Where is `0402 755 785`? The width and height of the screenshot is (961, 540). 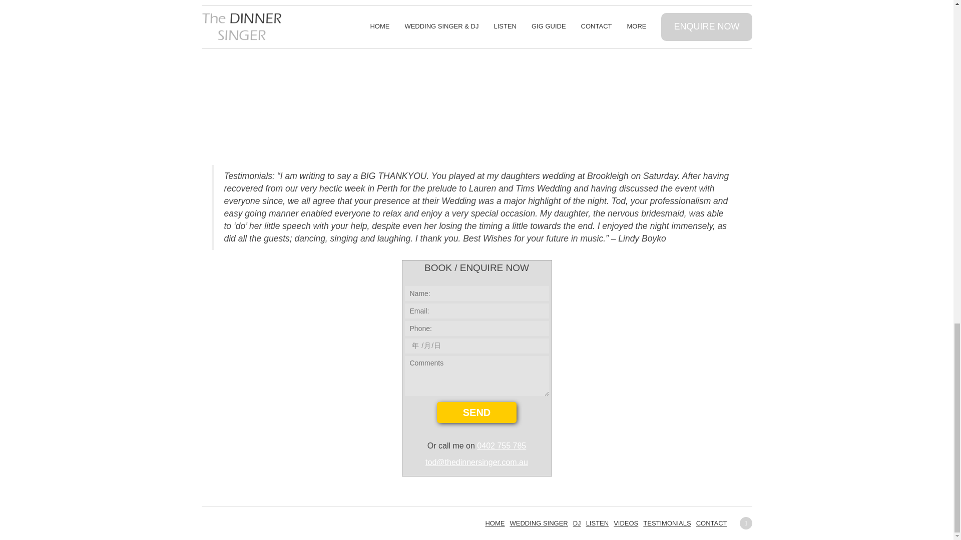 0402 755 785 is located at coordinates (501, 445).